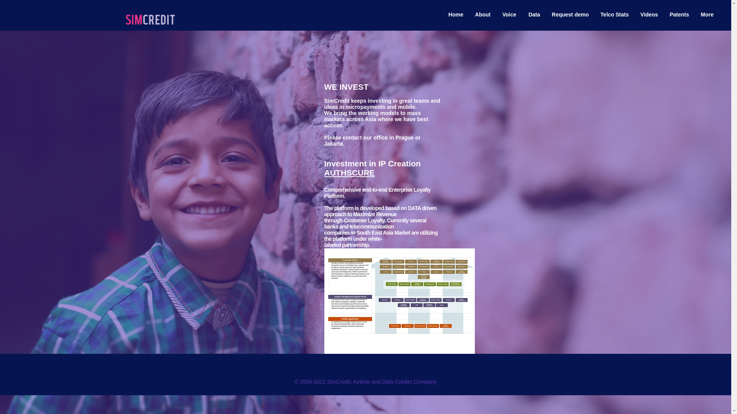  Describe the element at coordinates (482, 15) in the screenshot. I see `About` at that location.